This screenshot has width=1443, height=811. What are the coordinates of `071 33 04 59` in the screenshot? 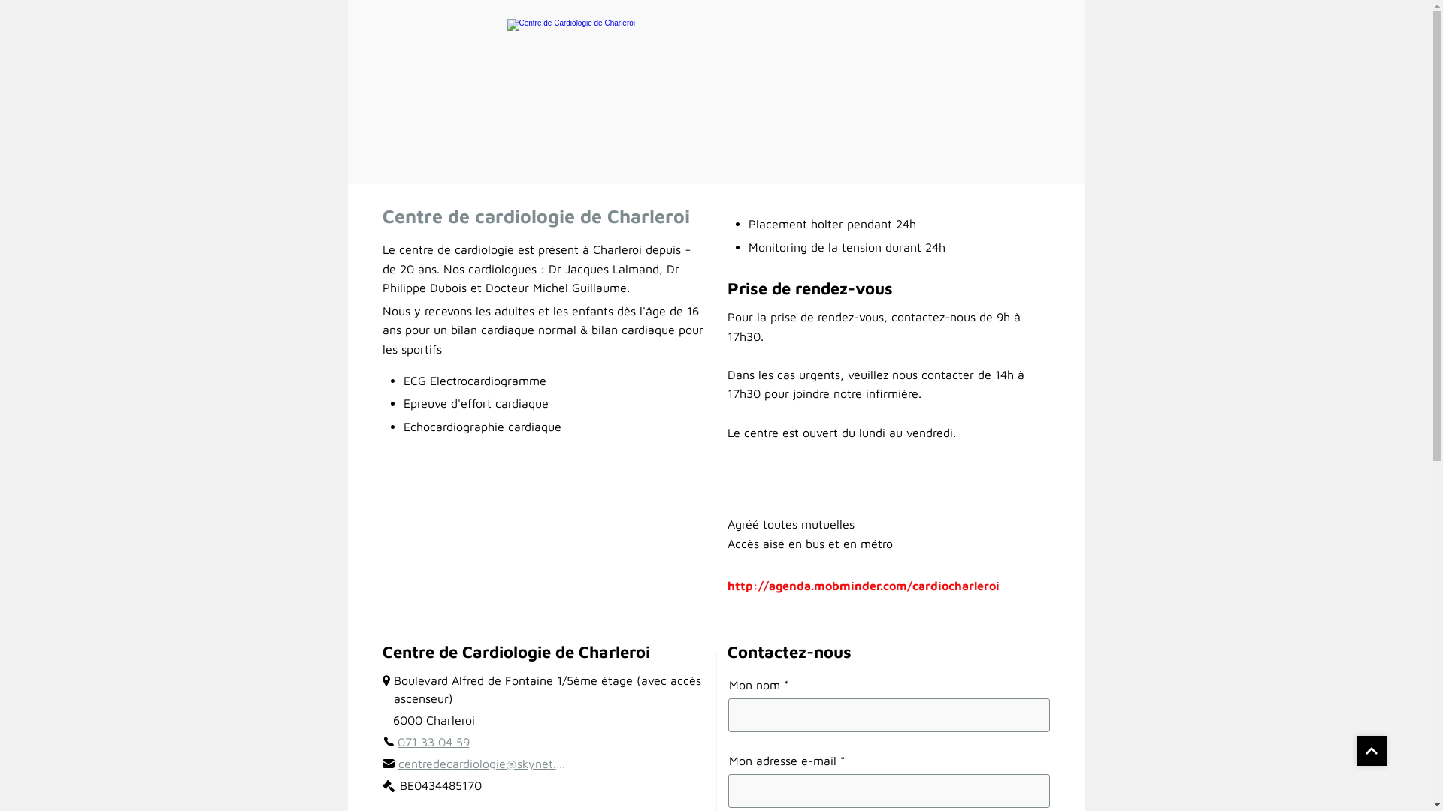 It's located at (426, 742).